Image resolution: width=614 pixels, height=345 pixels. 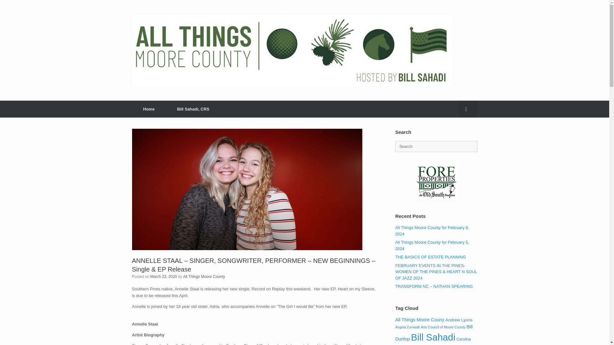 What do you see at coordinates (420, 319) in the screenshot?
I see `All Things Moore Couny` at bounding box center [420, 319].